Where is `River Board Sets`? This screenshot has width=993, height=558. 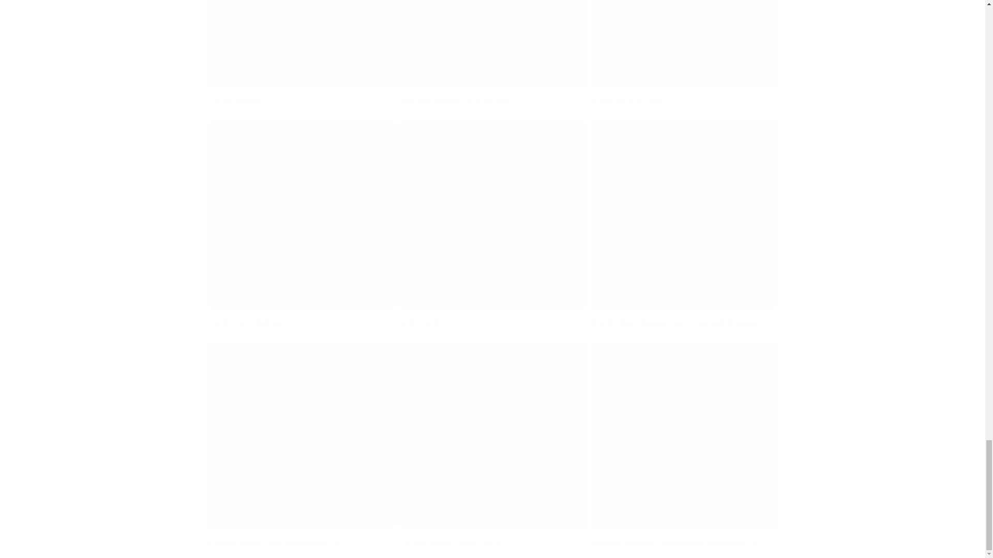
River Board Sets is located at coordinates (683, 58).